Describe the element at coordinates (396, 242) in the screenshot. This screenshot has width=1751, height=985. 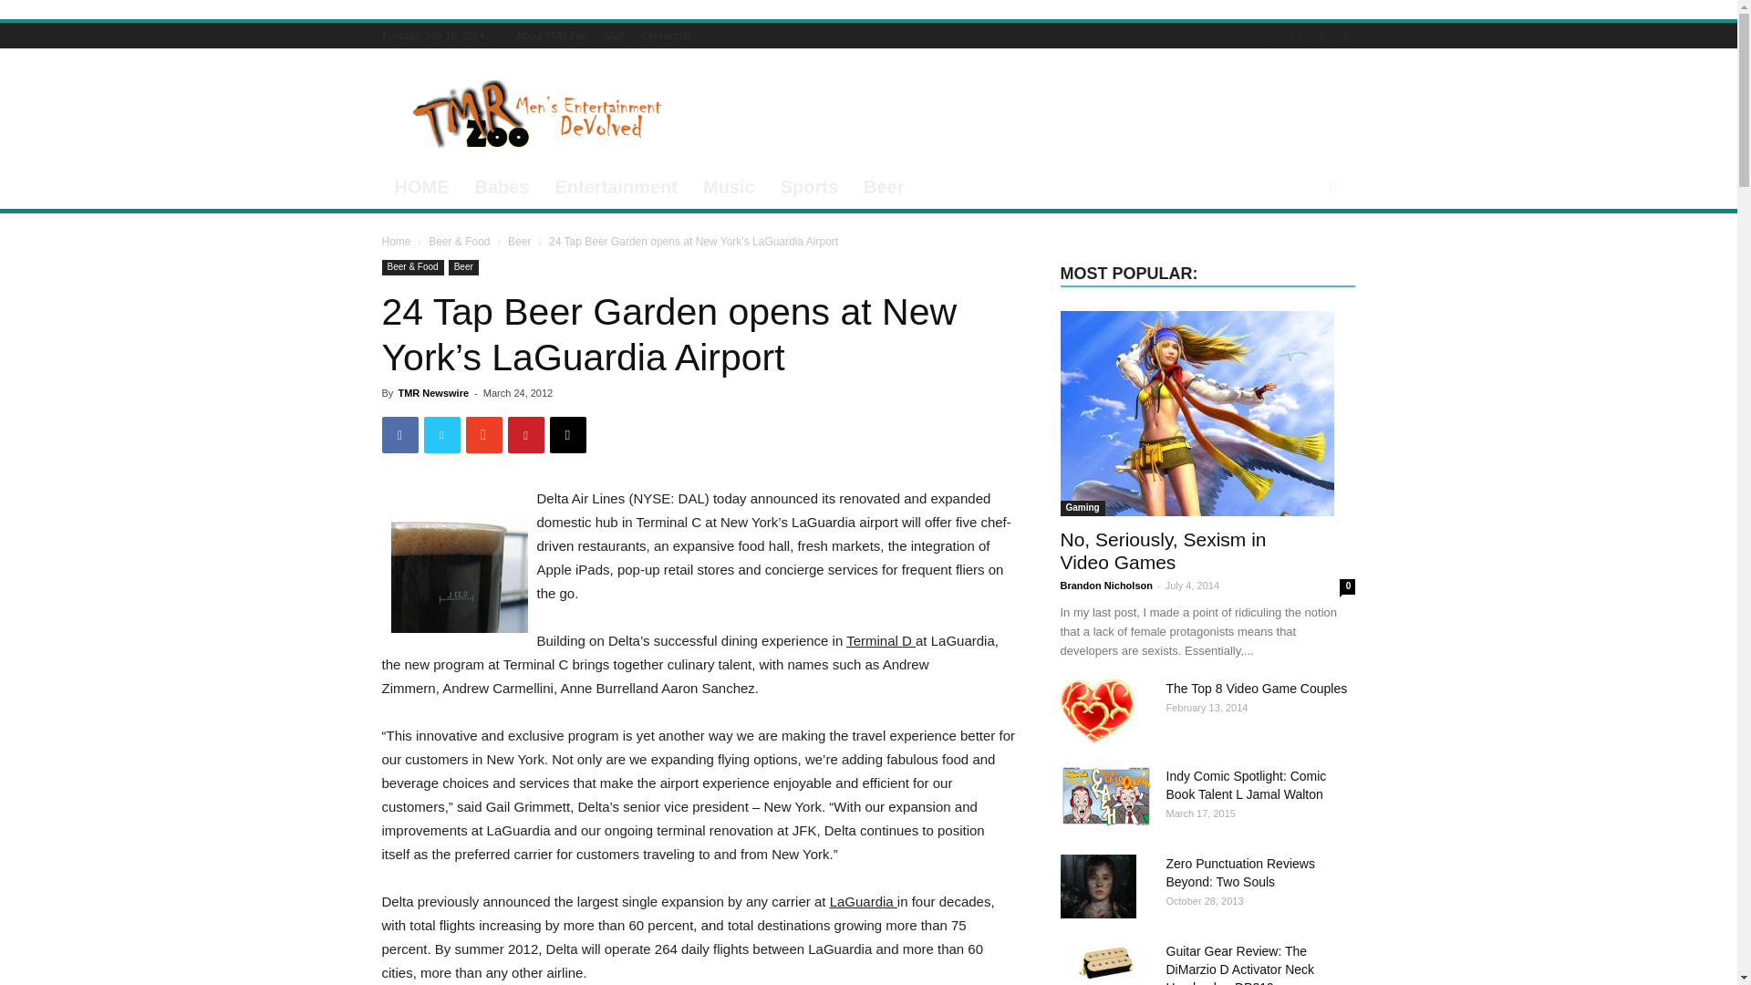
I see `Home` at that location.